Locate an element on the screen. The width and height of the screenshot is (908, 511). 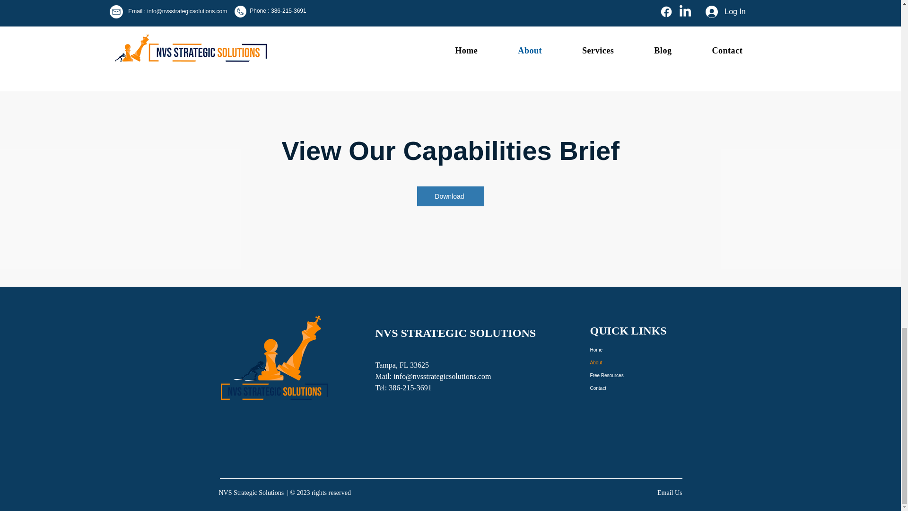
Home is located at coordinates (634, 349).